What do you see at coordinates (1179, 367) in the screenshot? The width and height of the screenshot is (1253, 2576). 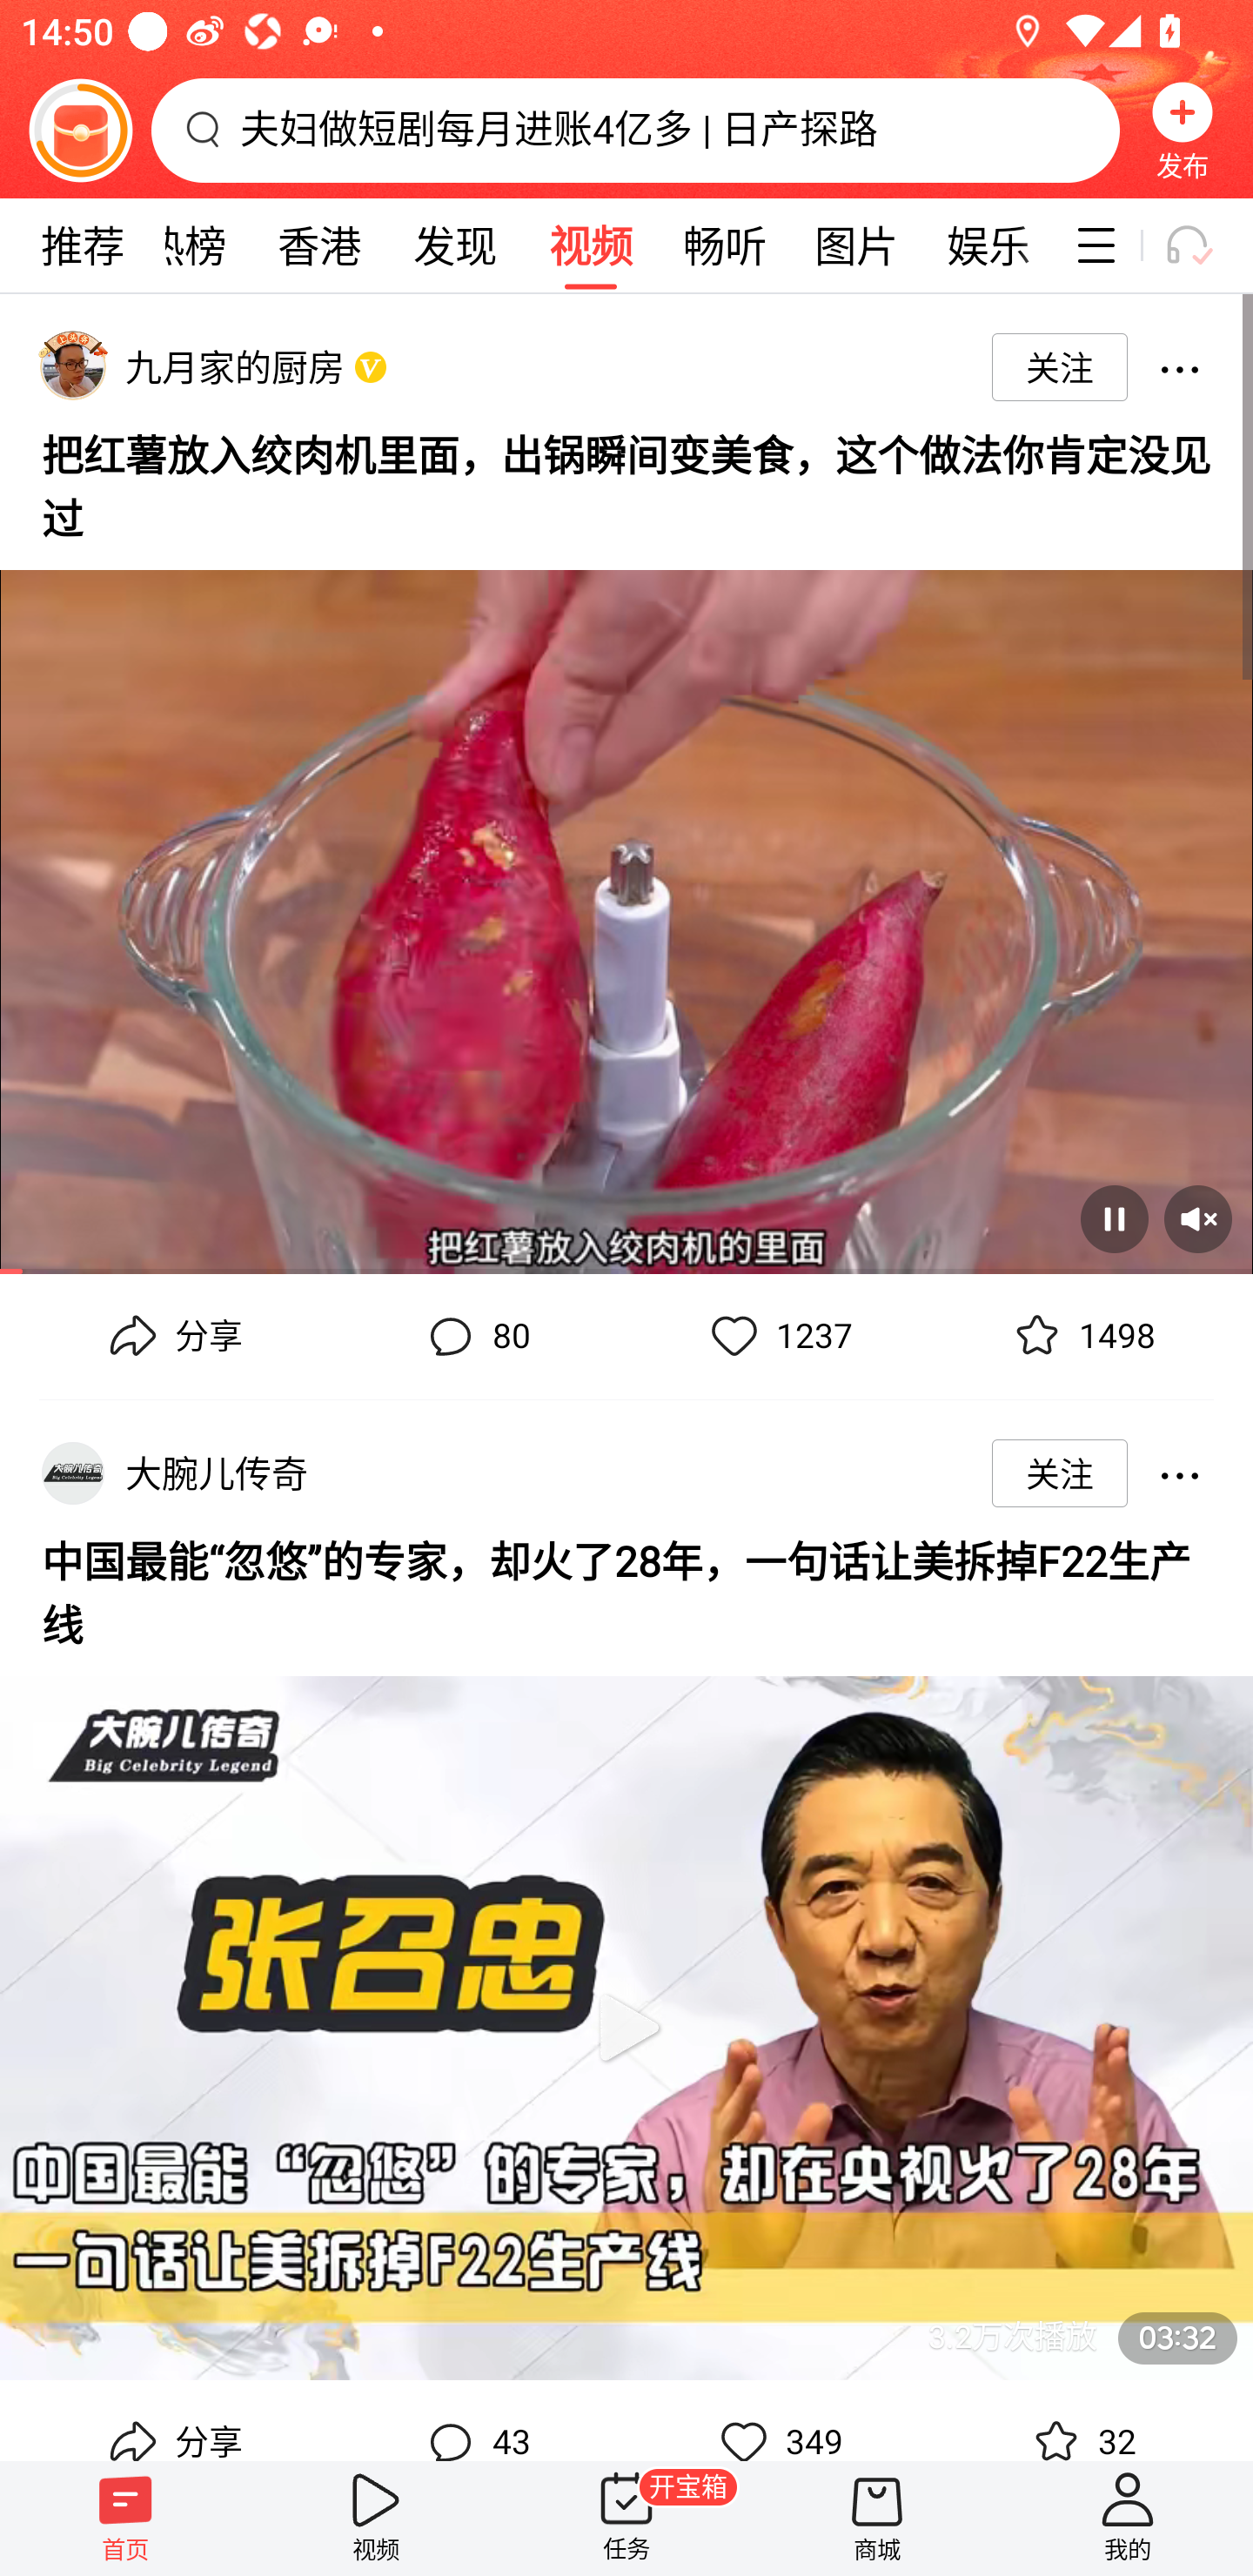 I see `更多` at bounding box center [1179, 367].